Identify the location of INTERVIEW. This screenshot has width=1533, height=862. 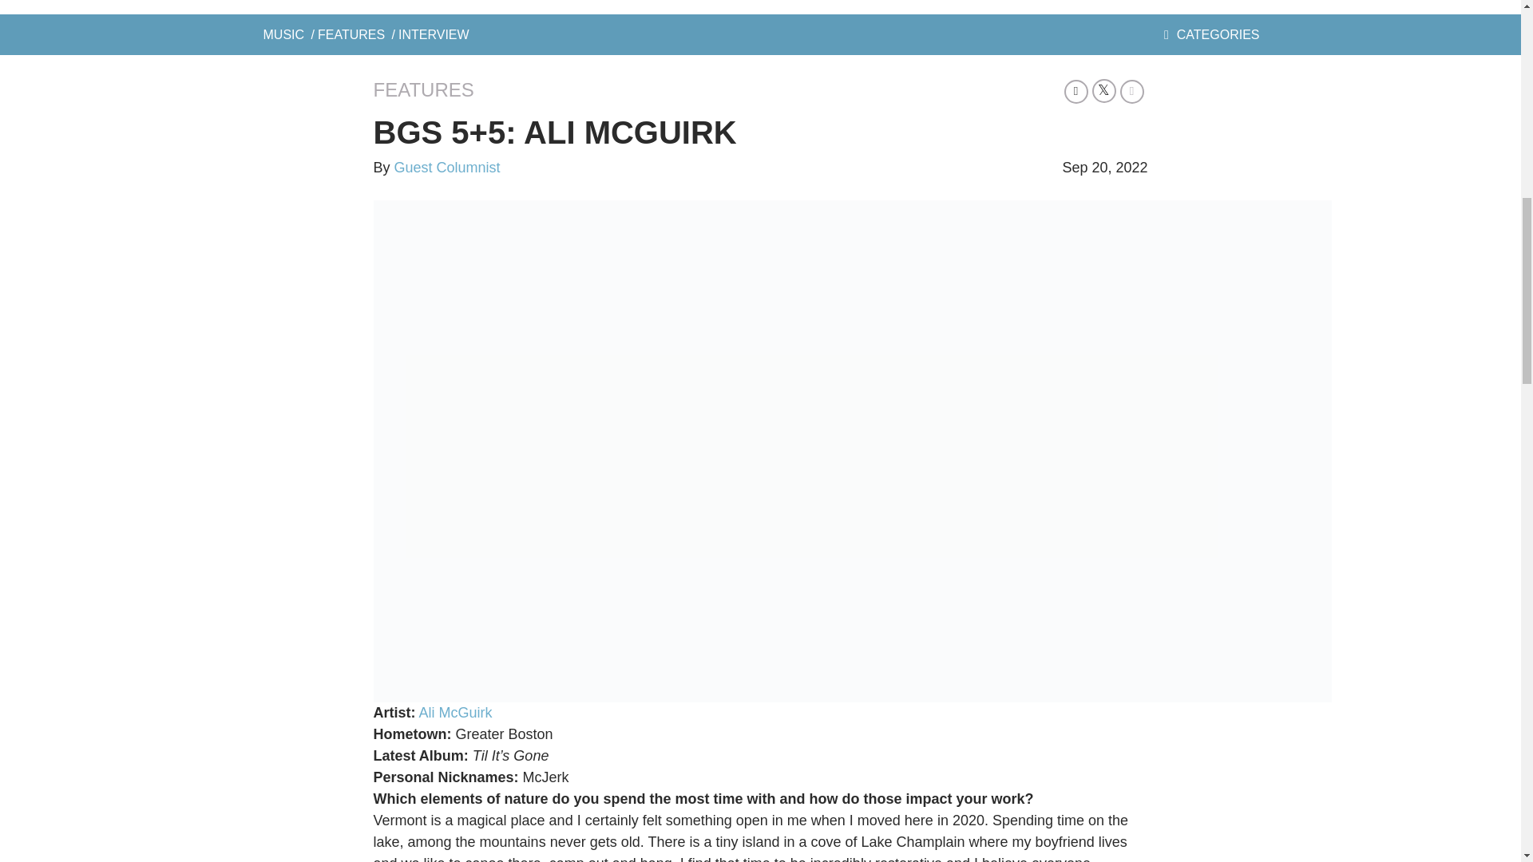
(434, 34).